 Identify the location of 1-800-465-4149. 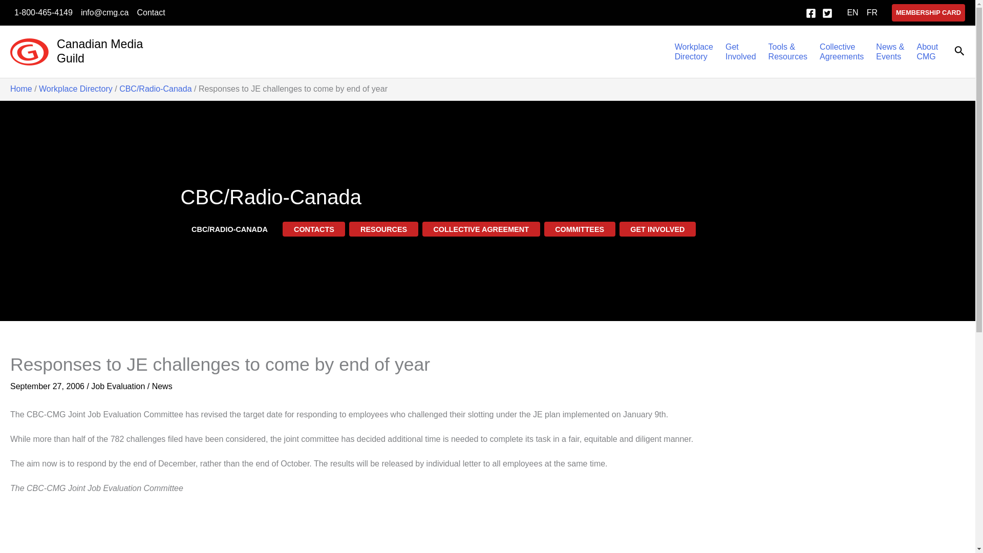
(99, 51).